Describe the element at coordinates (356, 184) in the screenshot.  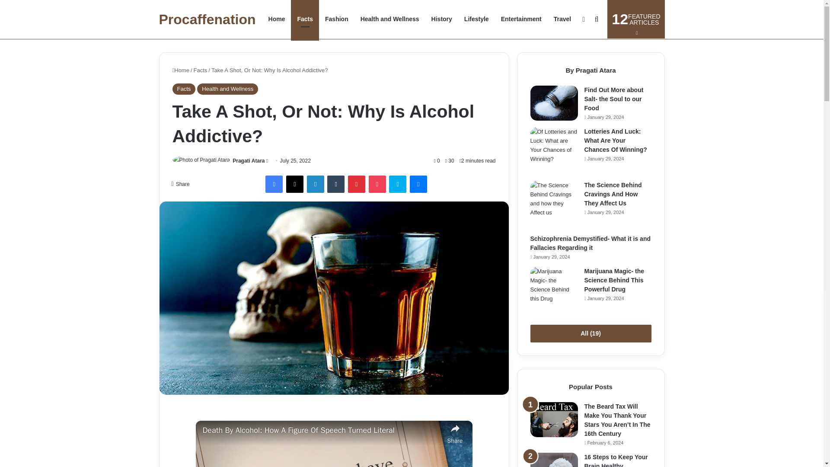
I see `LinkedIn` at that location.